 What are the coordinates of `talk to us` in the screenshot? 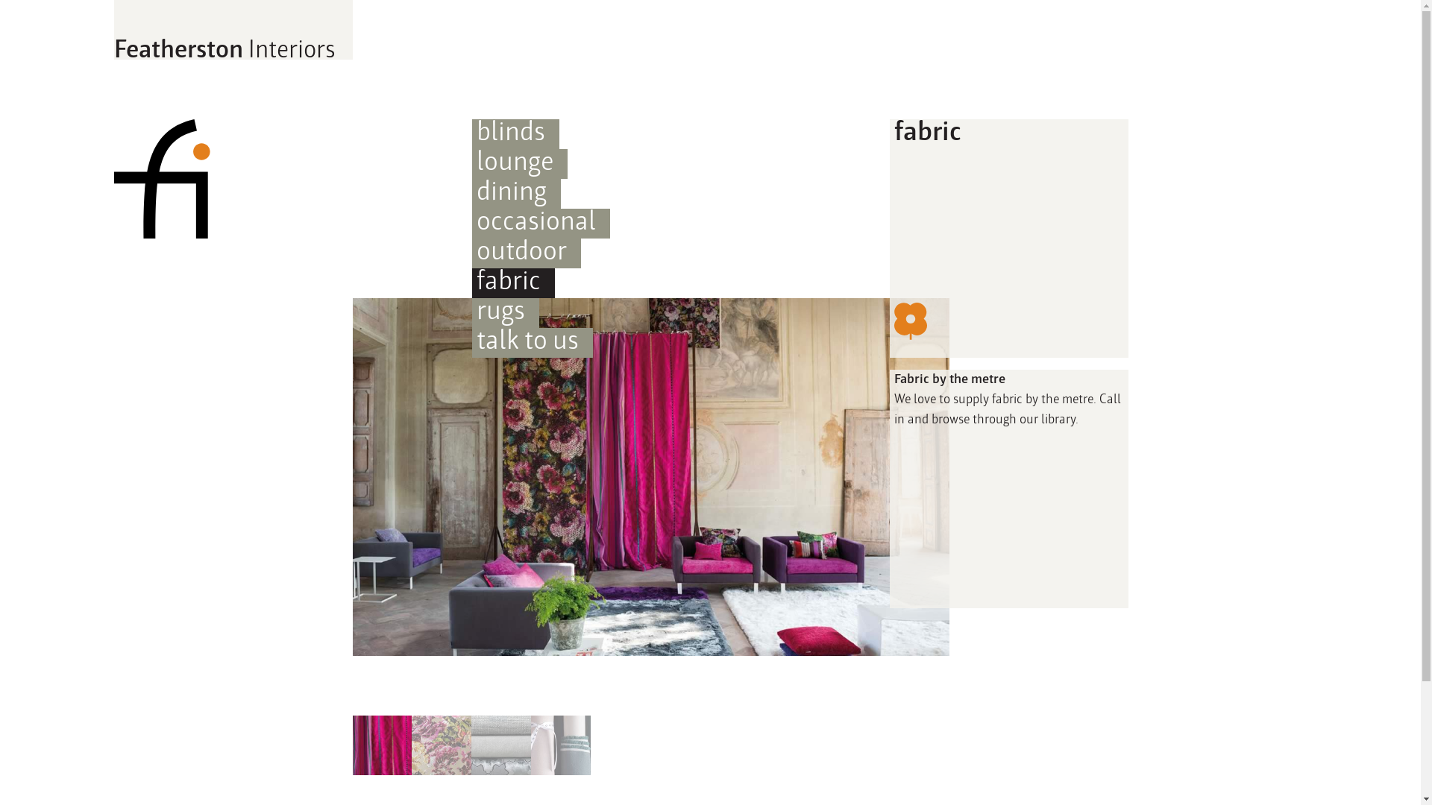 It's located at (532, 343).